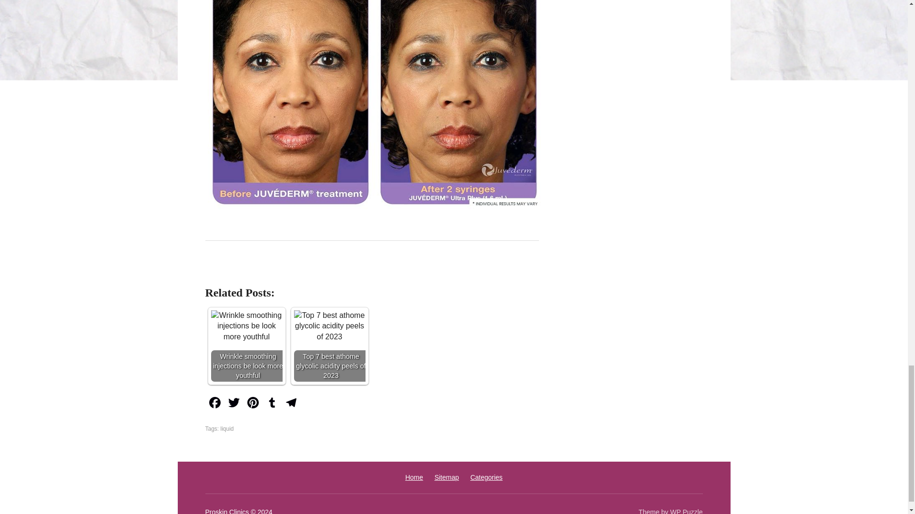 Image resolution: width=915 pixels, height=514 pixels. What do you see at coordinates (310, 272) in the screenshot?
I see `Share in Twitter` at bounding box center [310, 272].